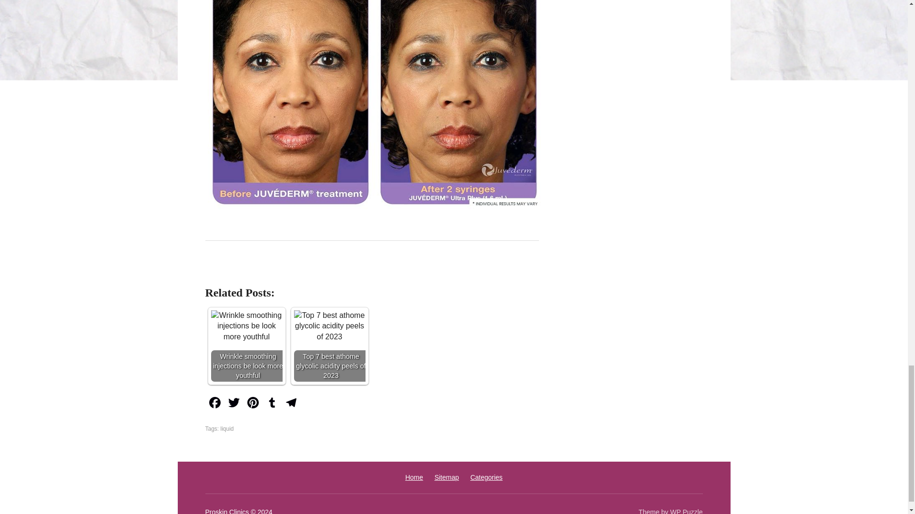 Image resolution: width=915 pixels, height=514 pixels. What do you see at coordinates (310, 272) in the screenshot?
I see `Share in Twitter` at bounding box center [310, 272].